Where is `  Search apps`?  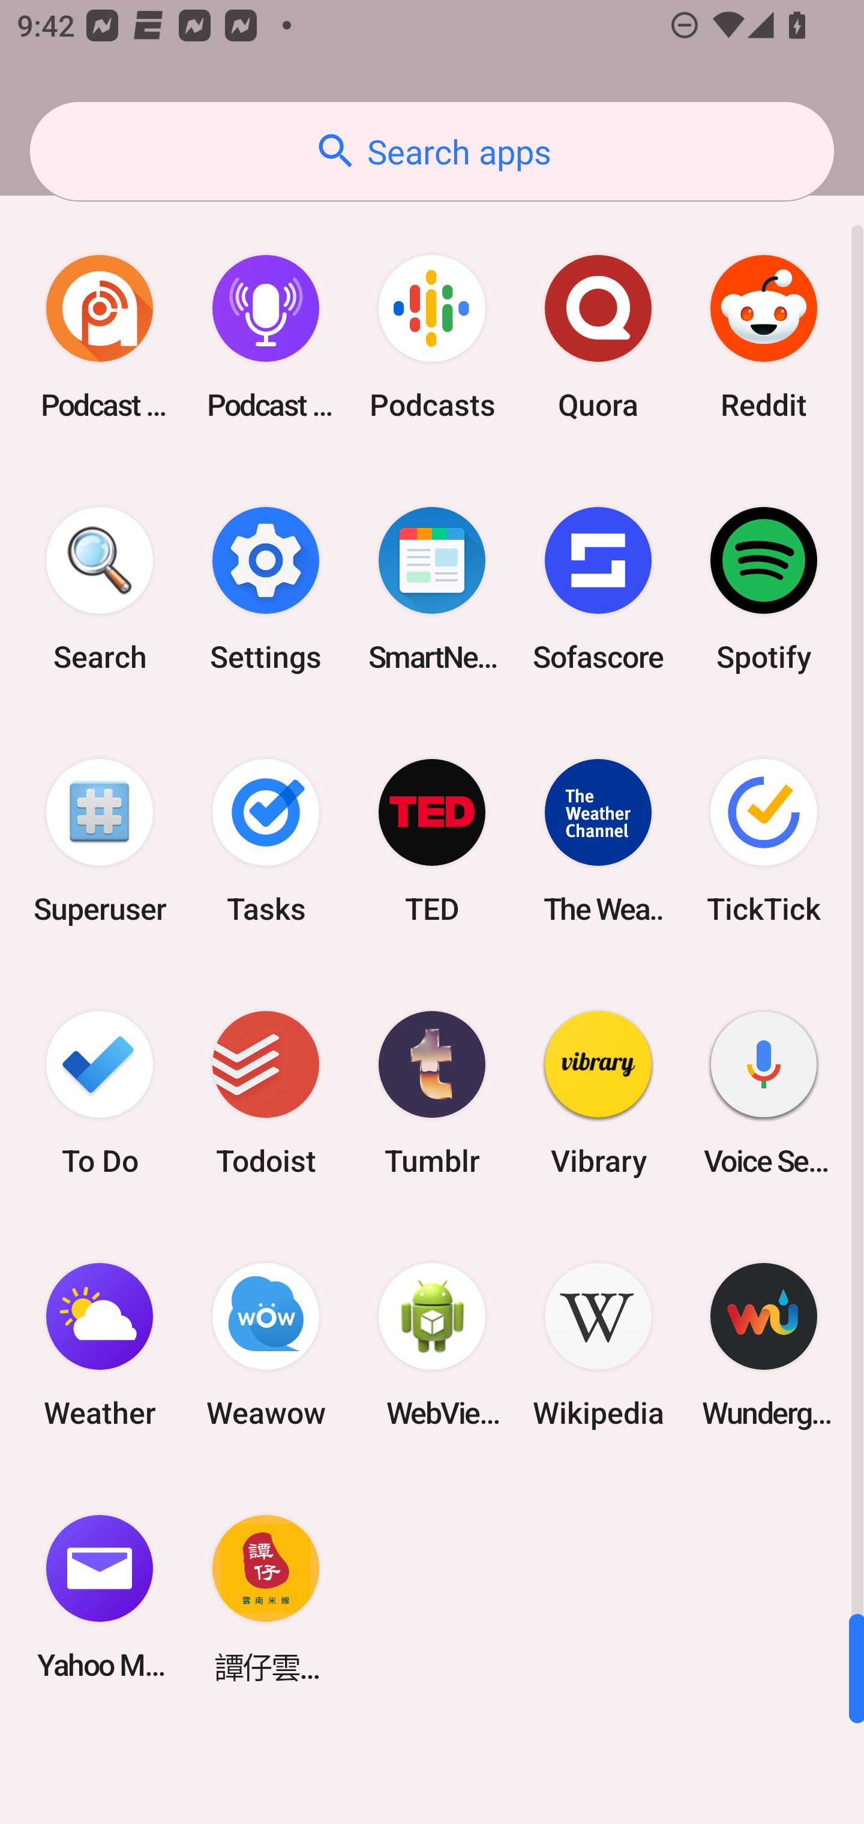
  Search apps is located at coordinates (432, 151).